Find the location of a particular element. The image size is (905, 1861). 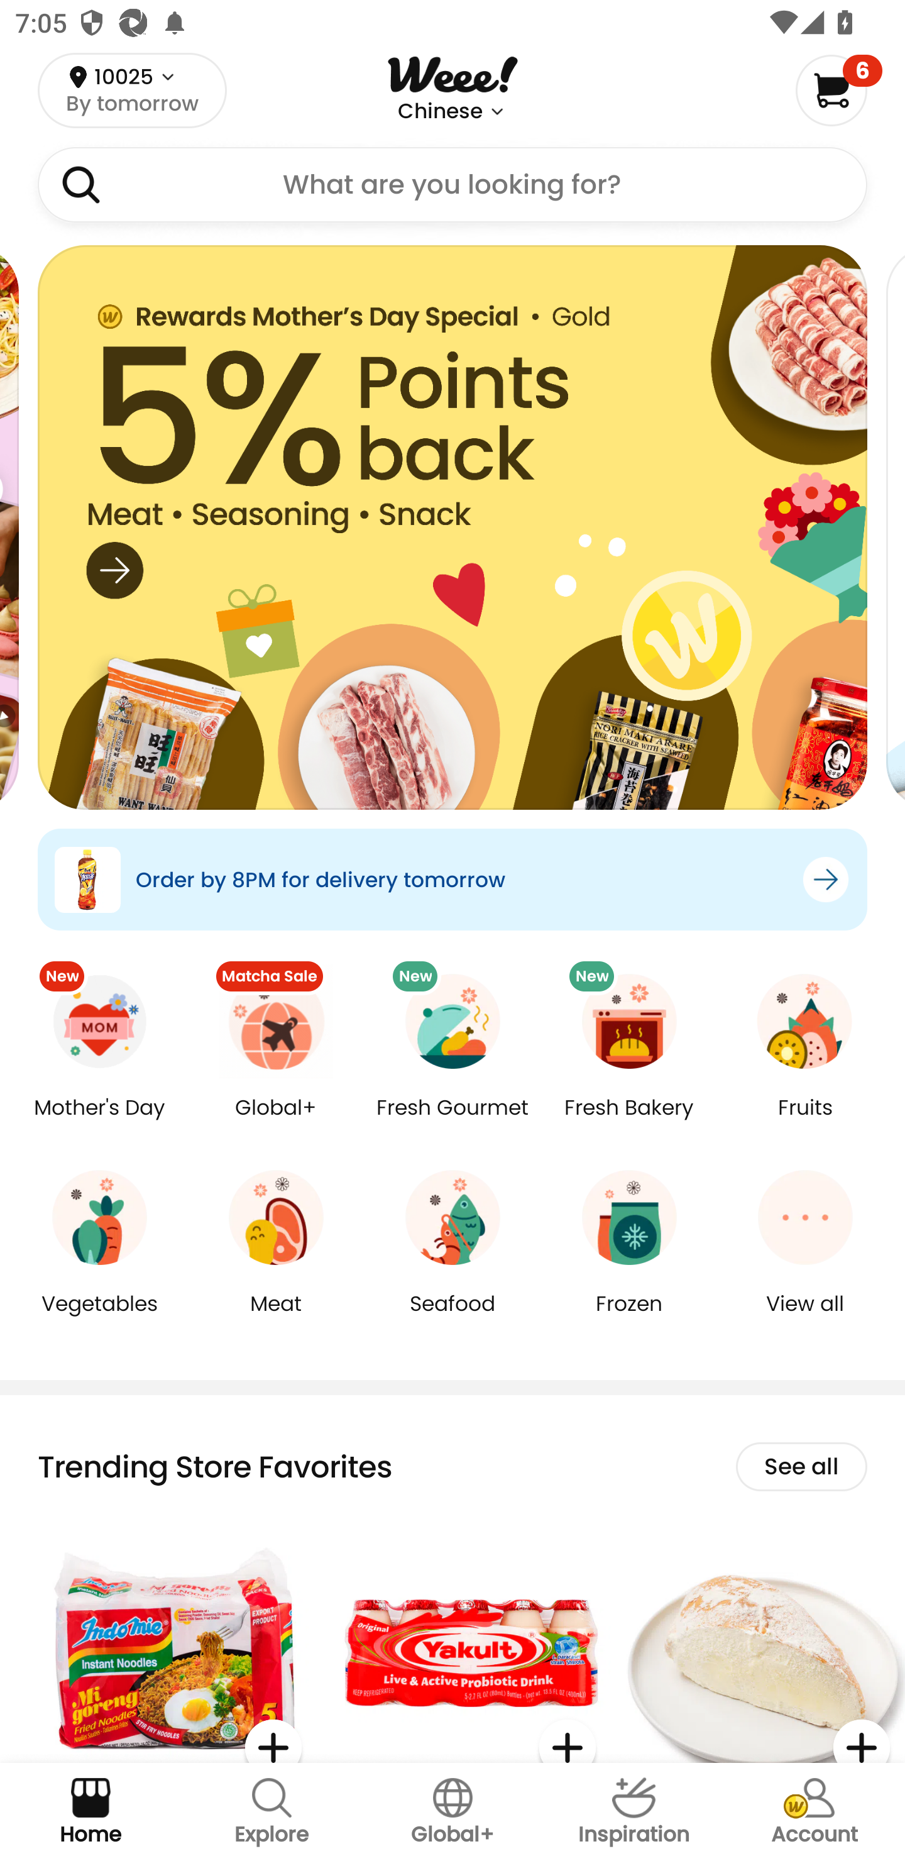

Order by 8PM for delivery tomorrow is located at coordinates (452, 879).